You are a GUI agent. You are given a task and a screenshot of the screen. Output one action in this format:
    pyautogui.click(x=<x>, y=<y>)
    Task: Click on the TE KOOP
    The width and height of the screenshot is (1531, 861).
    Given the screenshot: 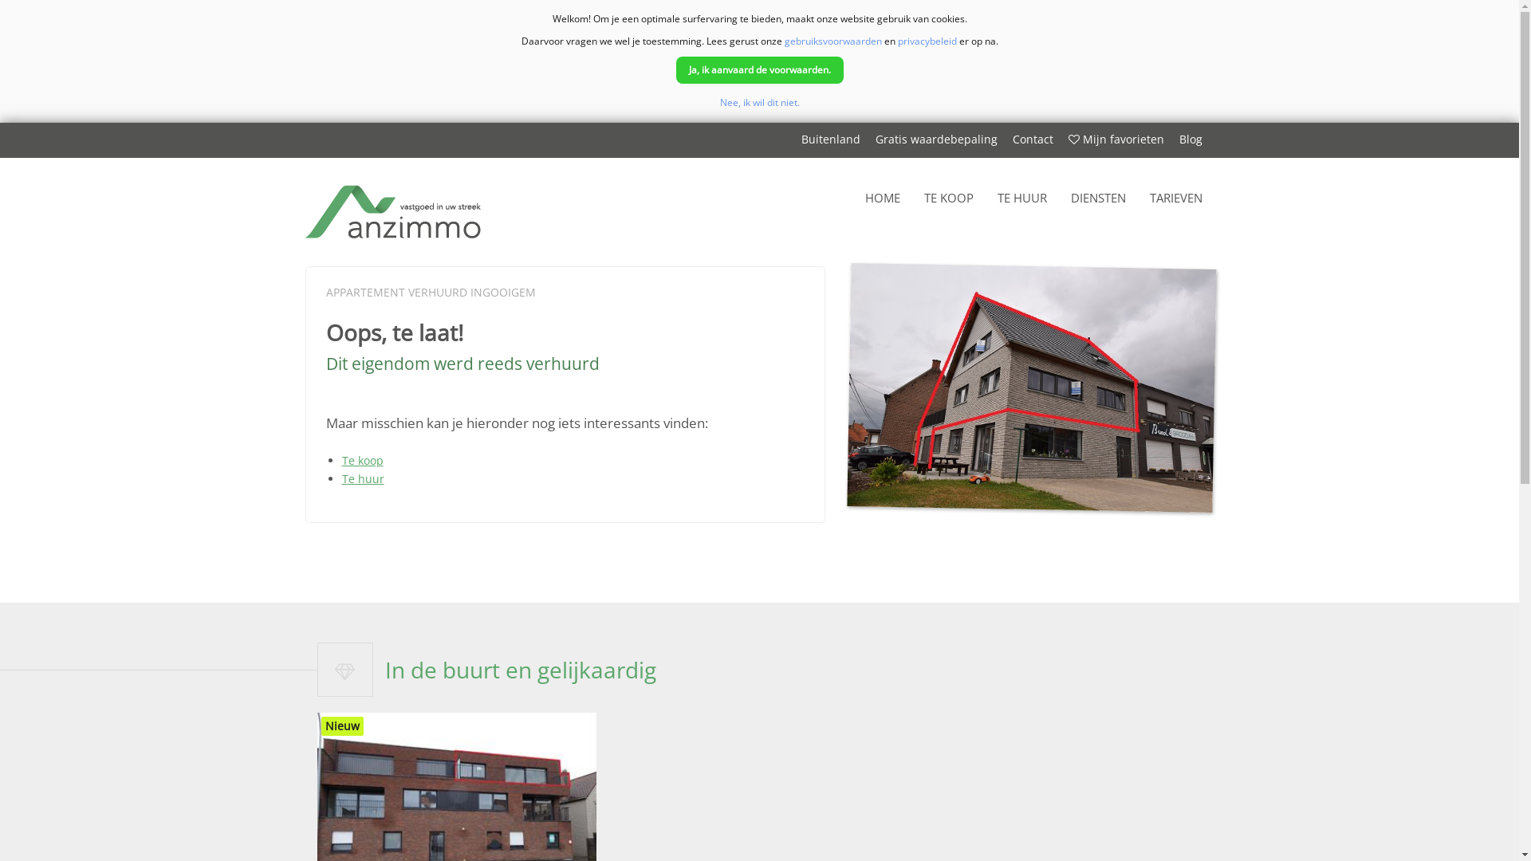 What is the action you would take?
    pyautogui.click(x=949, y=199)
    